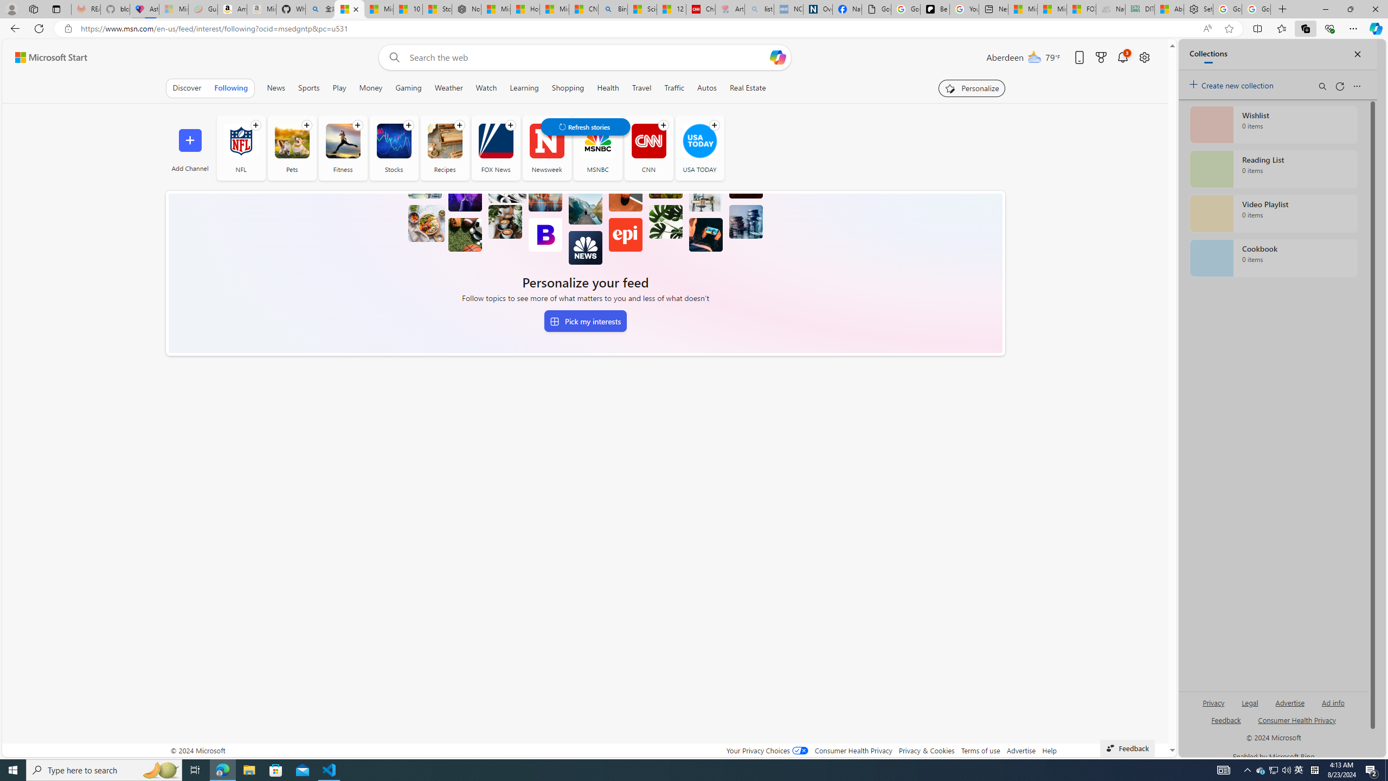 This screenshot has height=781, width=1388. Describe the element at coordinates (1169, 9) in the screenshot. I see `Aberdeen, Hong Kong SAR hourly forecast | Microsoft Weather` at that location.